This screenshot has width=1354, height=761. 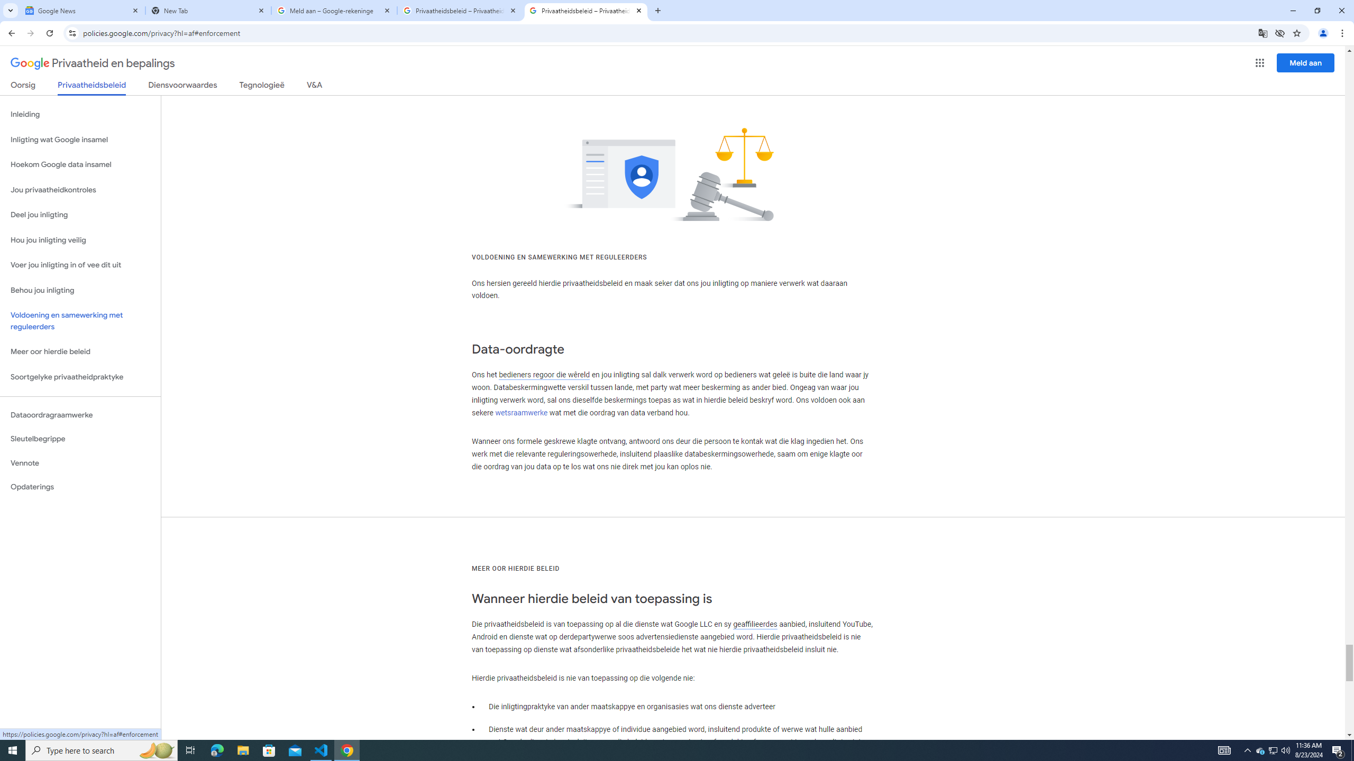 I want to click on Voldoening en samewerking met reguleerders, so click(x=80, y=321).